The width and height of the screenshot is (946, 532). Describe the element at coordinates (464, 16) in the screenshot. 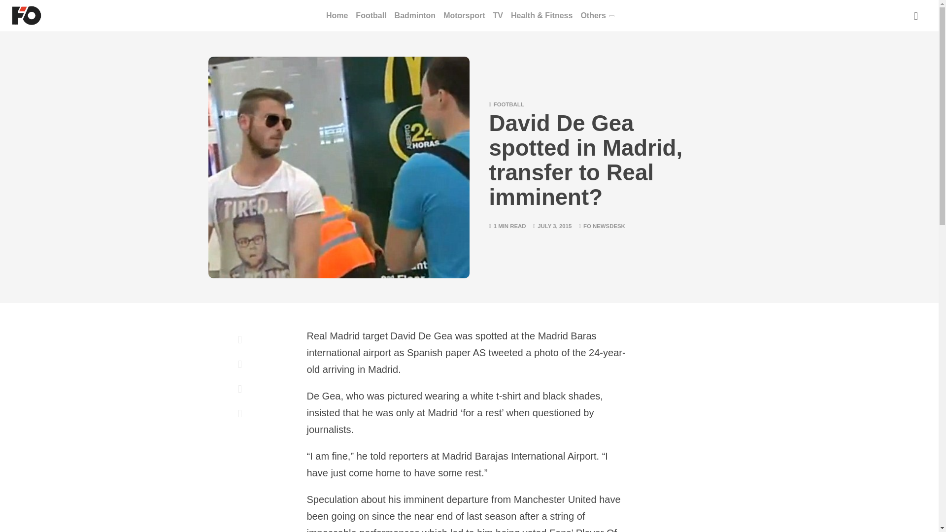

I see `Motorsport` at that location.